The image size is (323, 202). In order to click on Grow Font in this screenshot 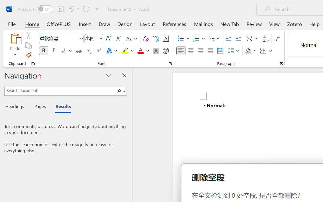, I will do `click(109, 39)`.